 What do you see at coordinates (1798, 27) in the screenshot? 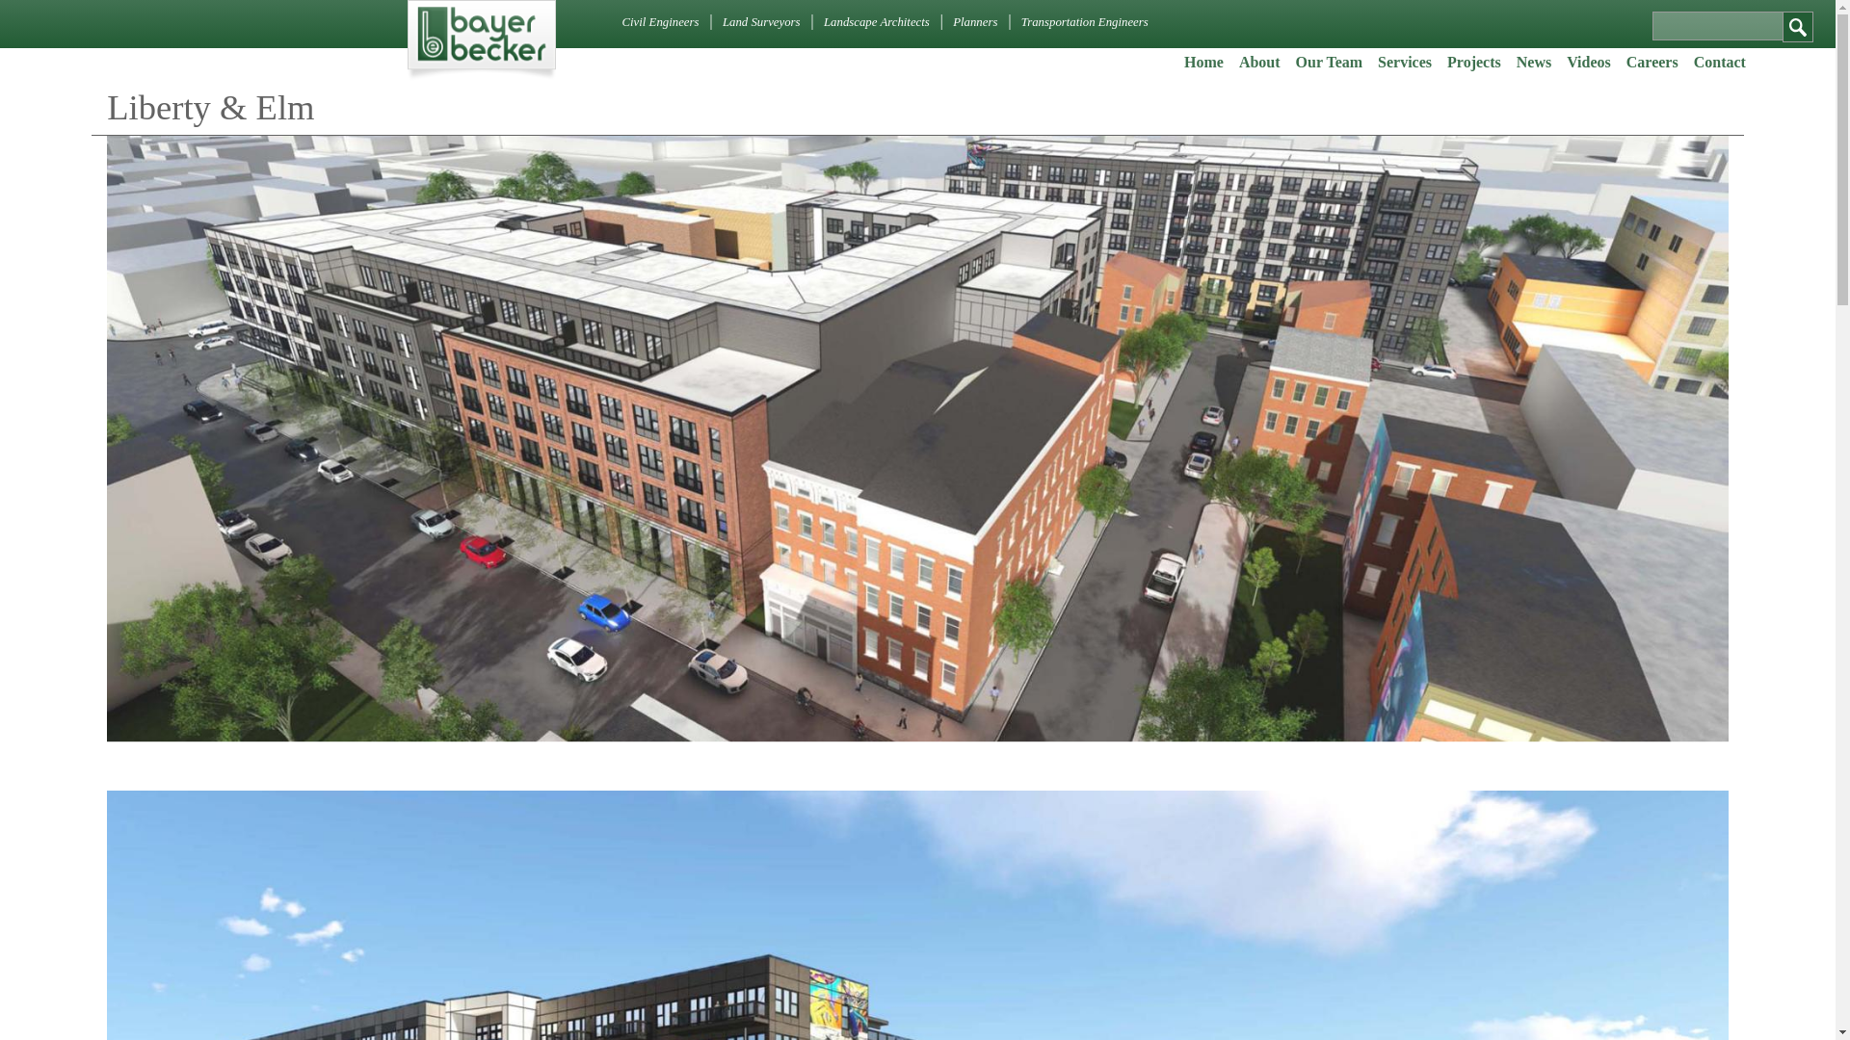
I see `Search` at bounding box center [1798, 27].